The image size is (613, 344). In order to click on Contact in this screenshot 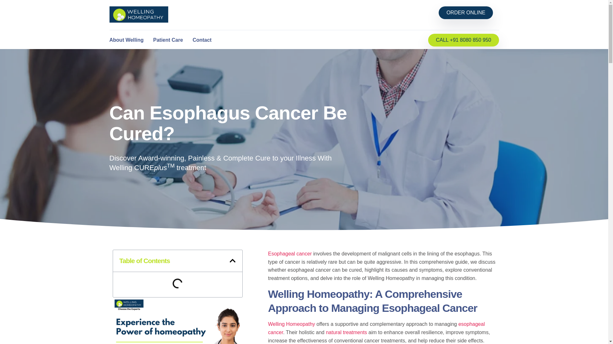, I will do `click(202, 40)`.